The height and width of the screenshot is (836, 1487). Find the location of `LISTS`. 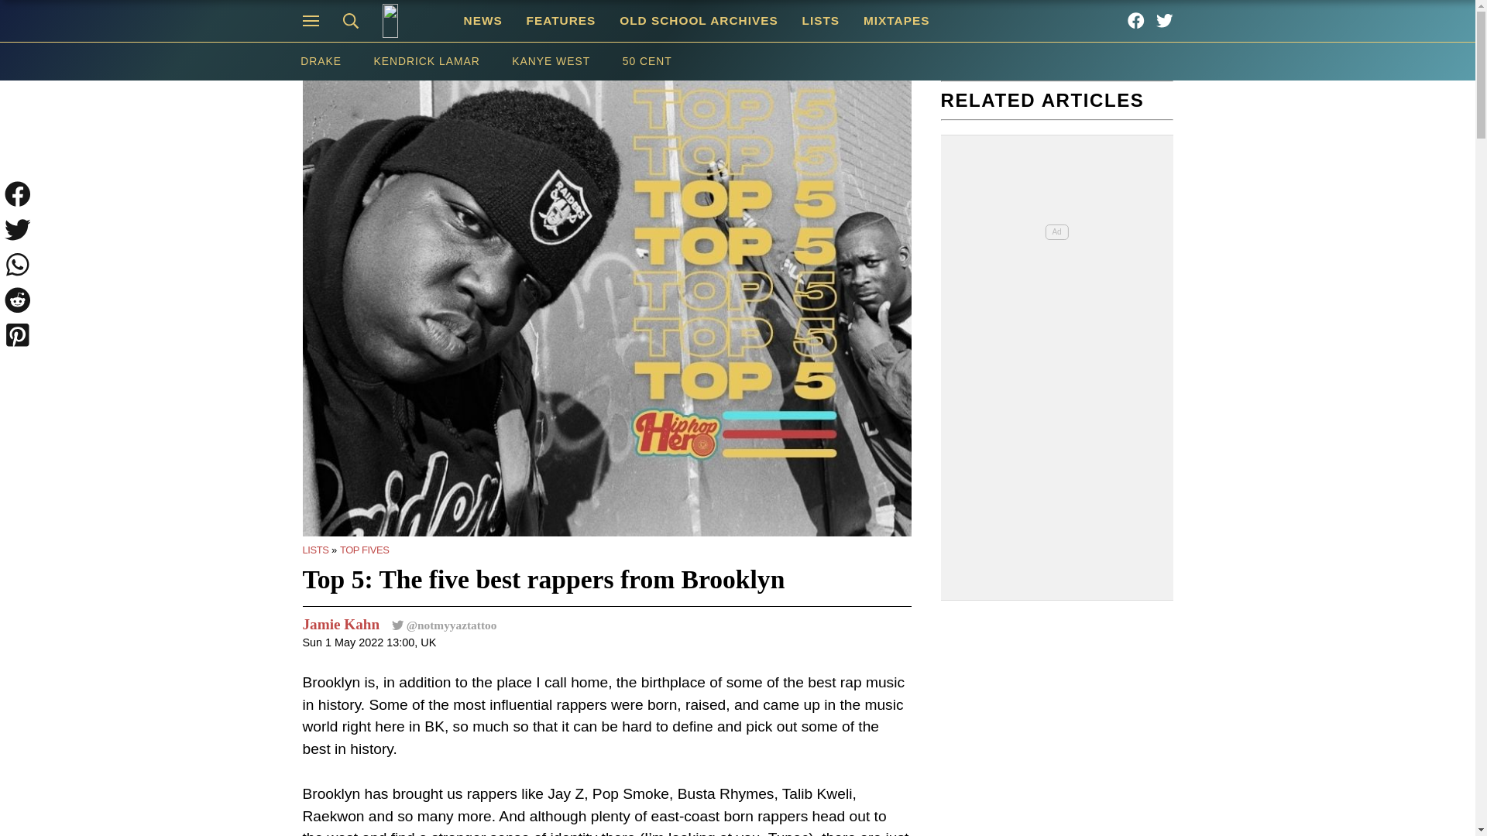

LISTS is located at coordinates (819, 20).